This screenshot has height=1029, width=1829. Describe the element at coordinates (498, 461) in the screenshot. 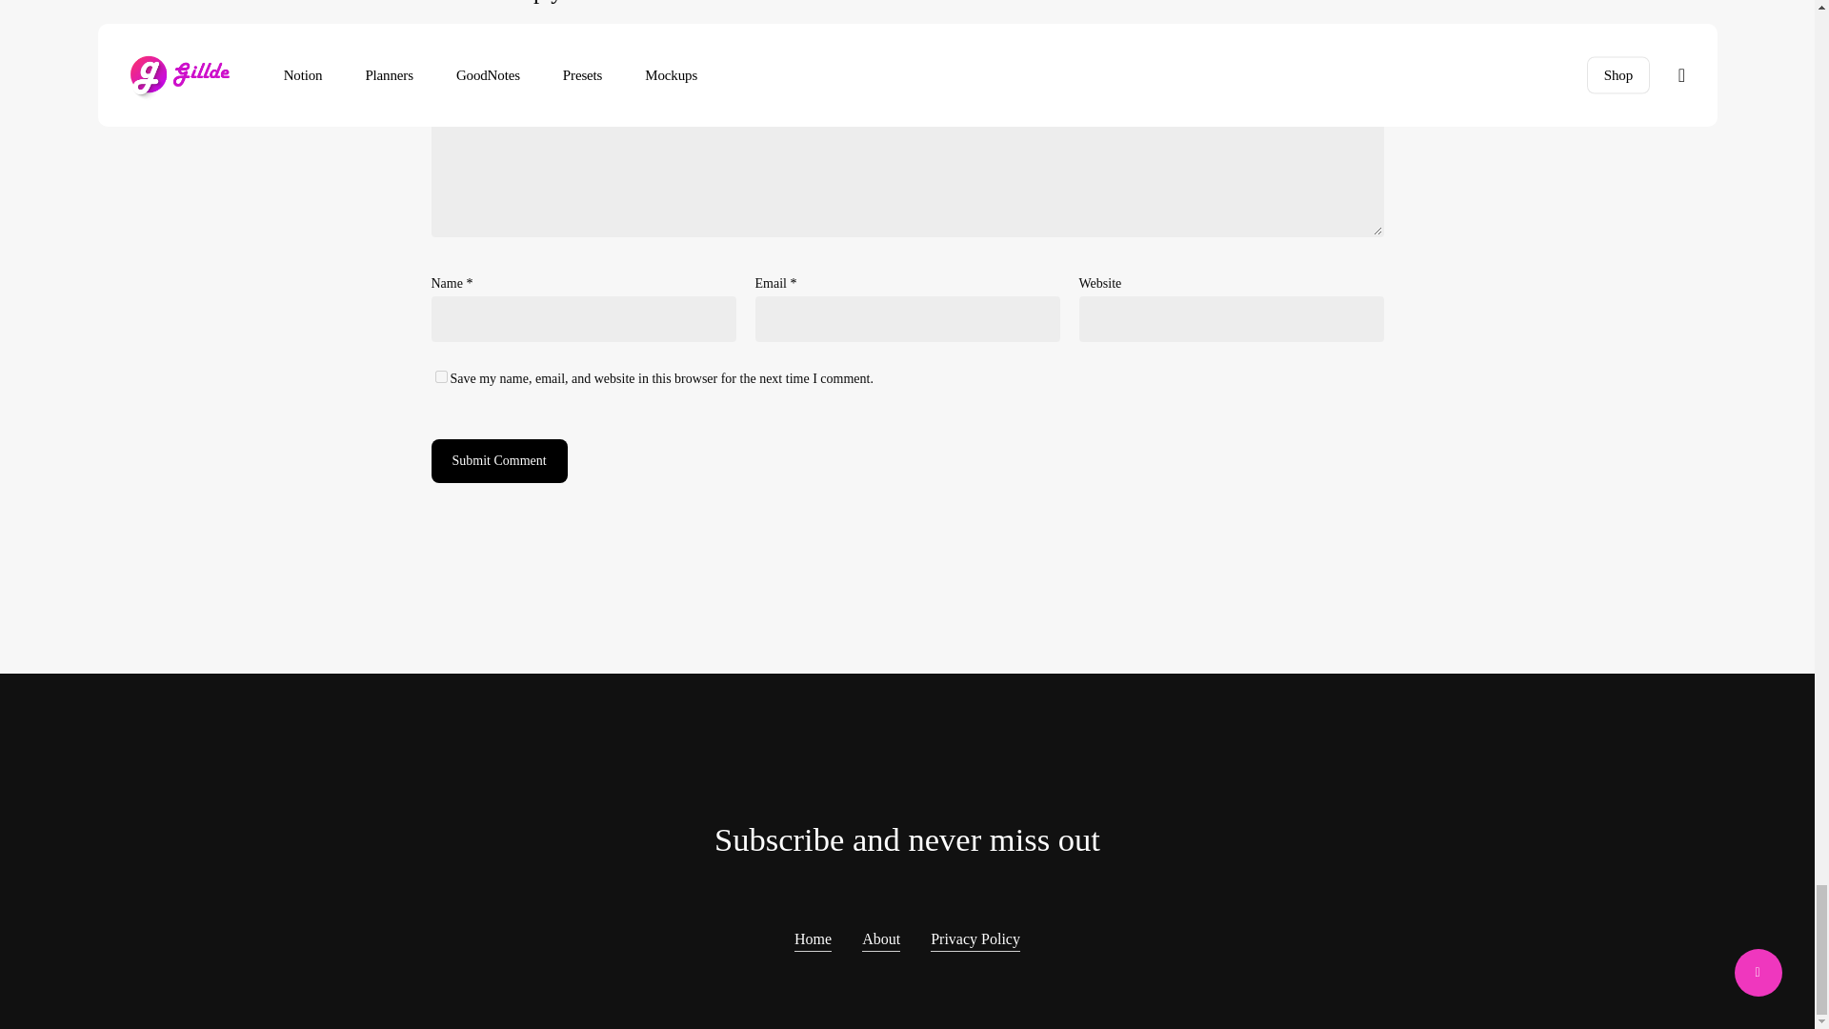

I see `Submit Comment` at that location.